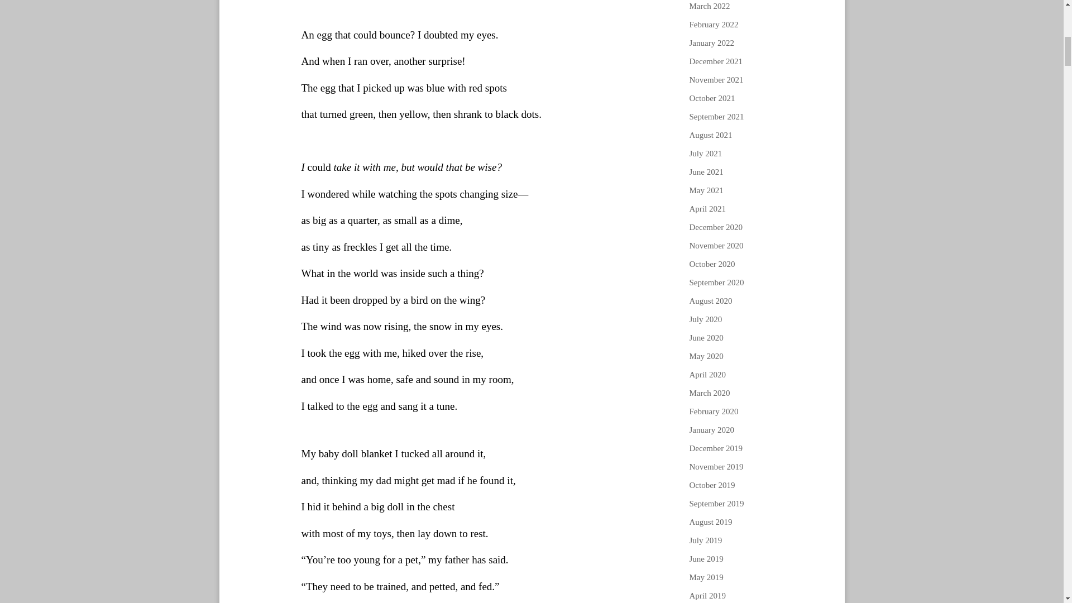 The height and width of the screenshot is (603, 1072). I want to click on January 2022, so click(711, 43).